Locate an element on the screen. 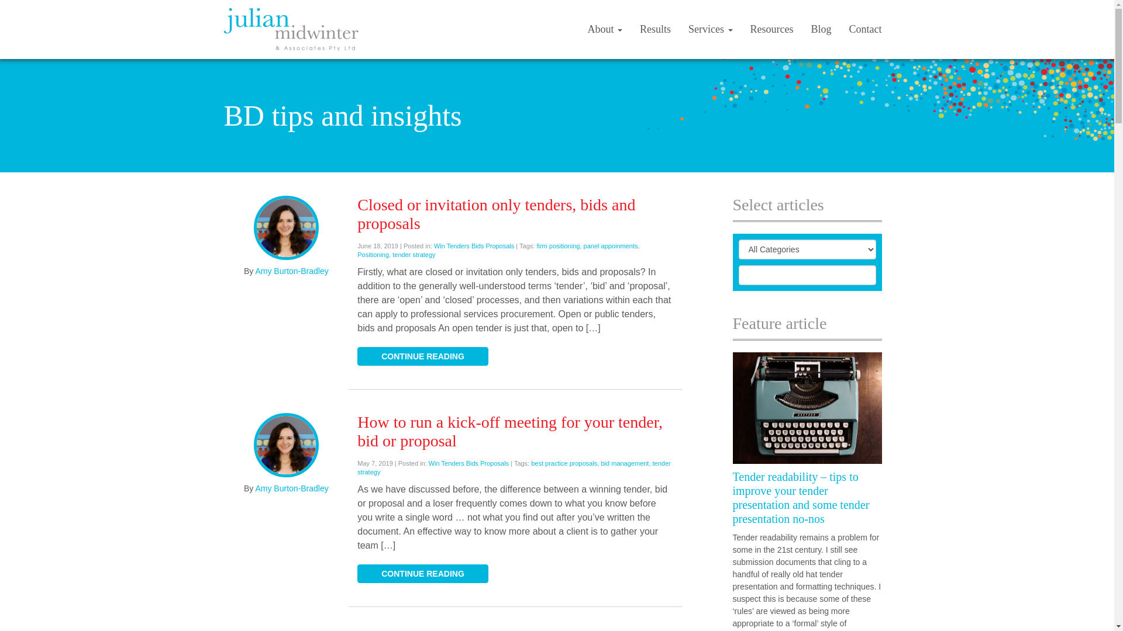 The height and width of the screenshot is (631, 1123). Positioning is located at coordinates (373, 255).